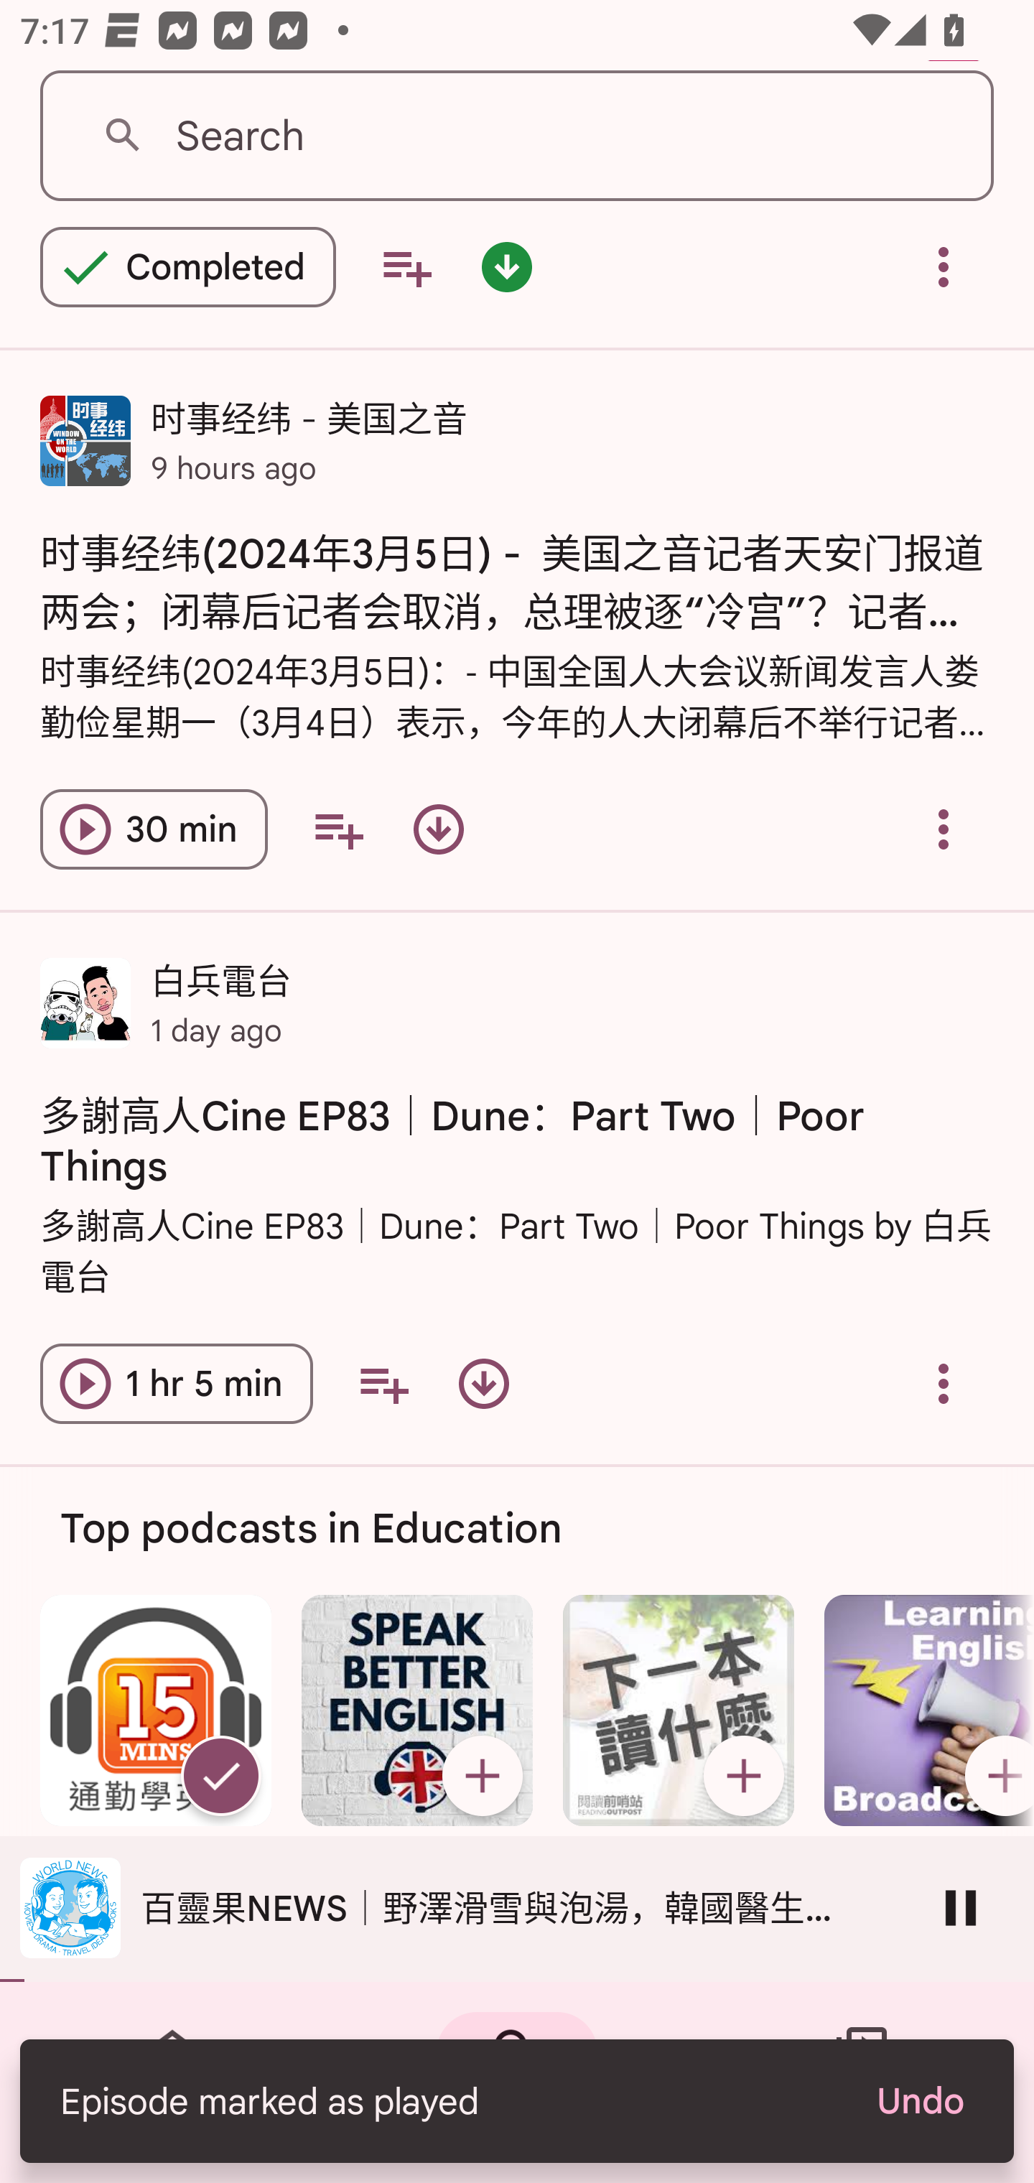  What do you see at coordinates (517, 136) in the screenshot?
I see `Search` at bounding box center [517, 136].